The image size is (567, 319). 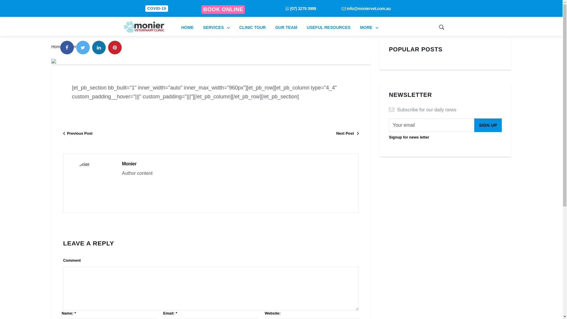 What do you see at coordinates (157, 8) in the screenshot?
I see `COVID-19` at bounding box center [157, 8].